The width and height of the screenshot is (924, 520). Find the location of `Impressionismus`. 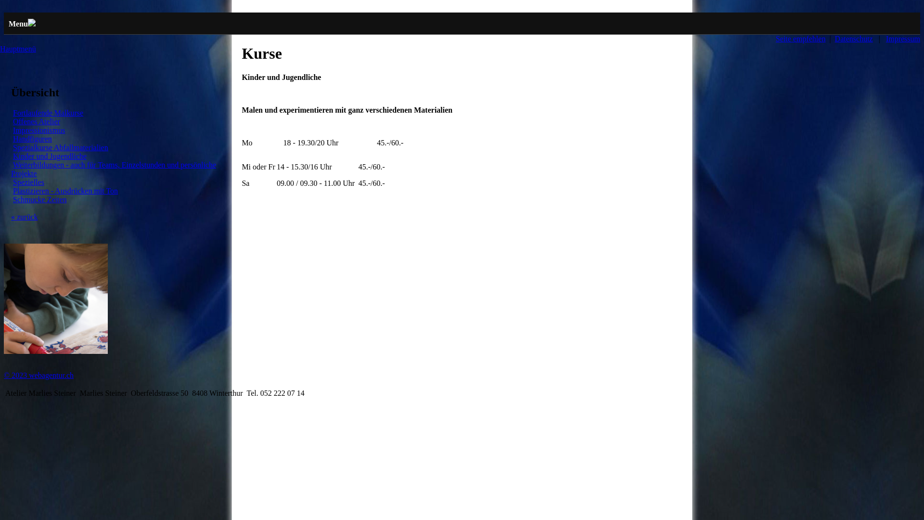

Impressionismus is located at coordinates (39, 130).